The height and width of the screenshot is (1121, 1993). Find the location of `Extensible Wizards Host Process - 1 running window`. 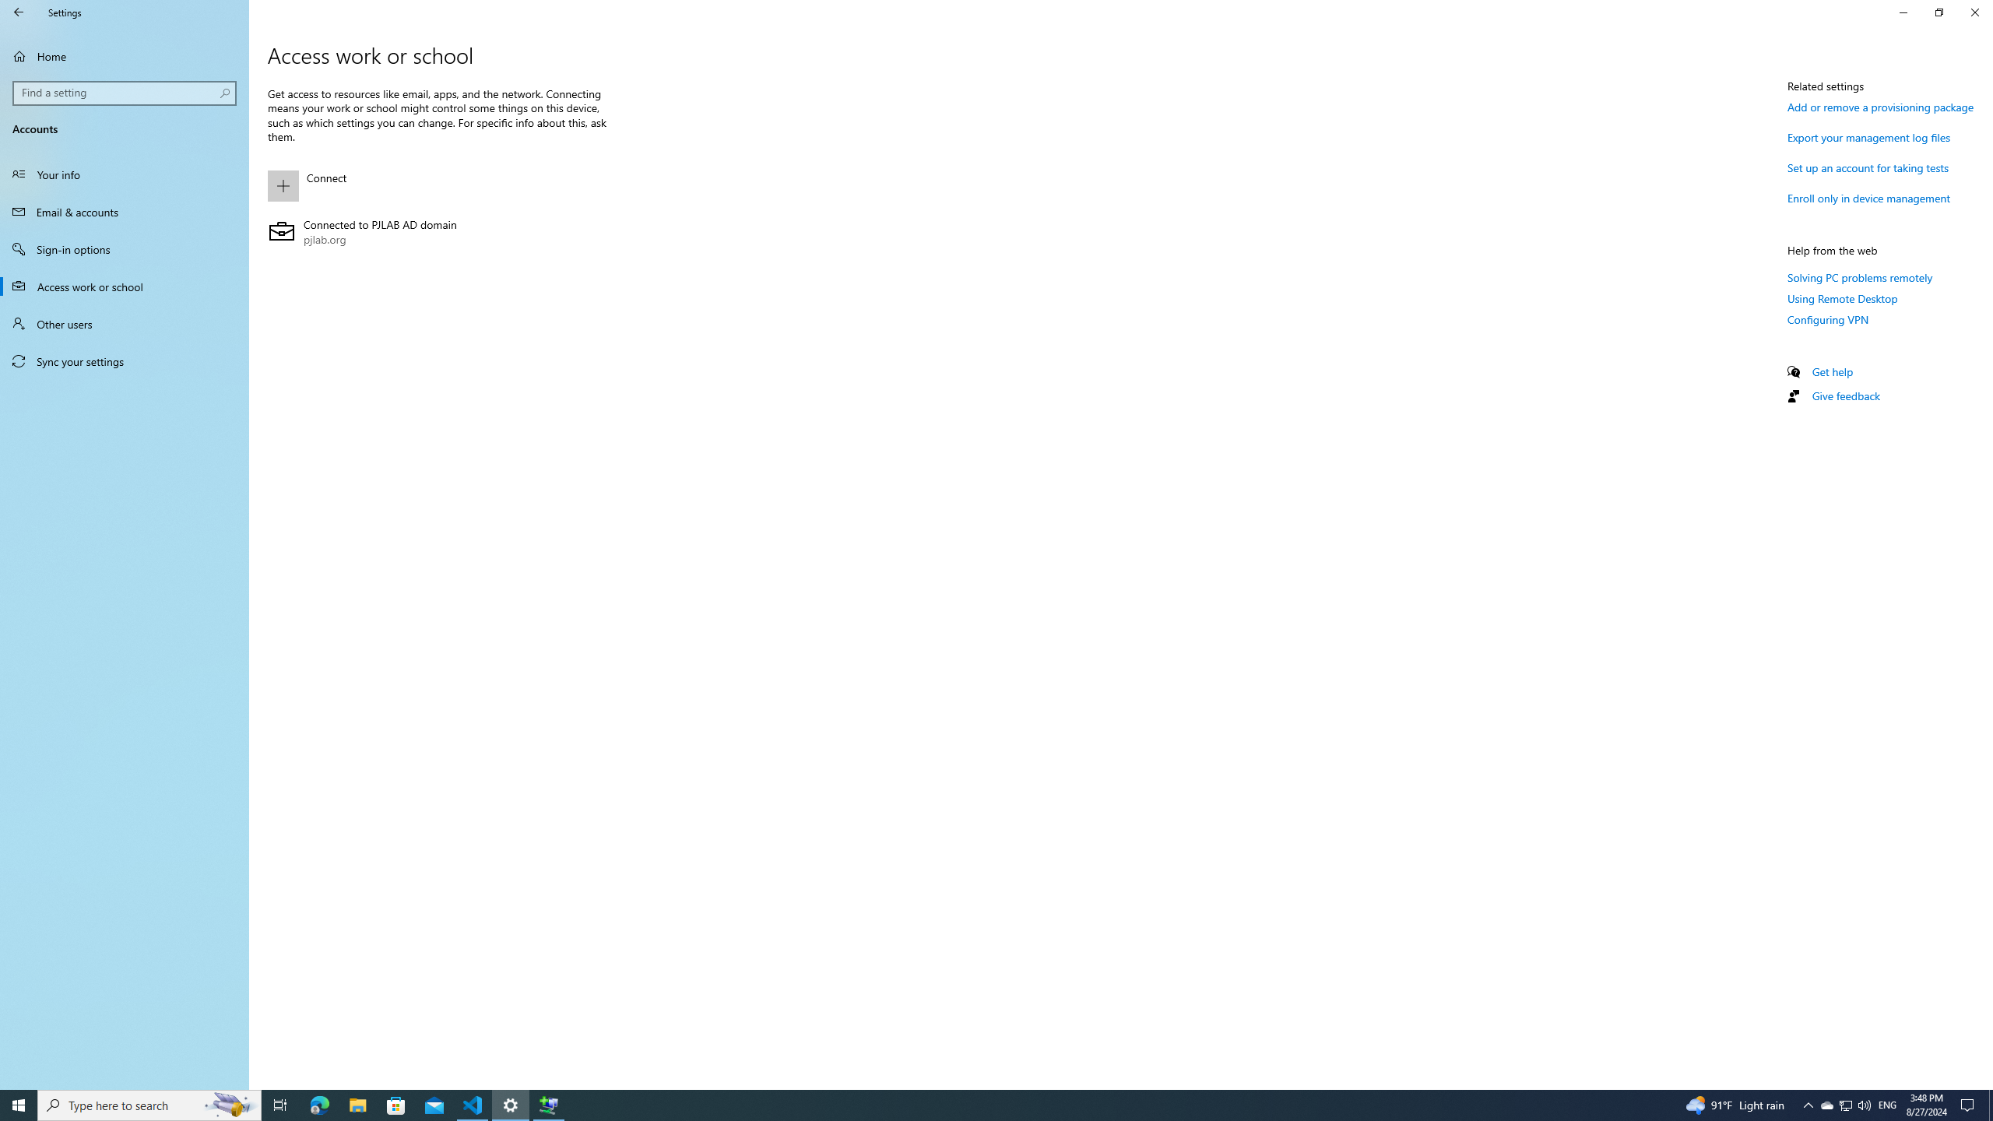

Extensible Wizards Host Process - 1 running window is located at coordinates (548, 1105).